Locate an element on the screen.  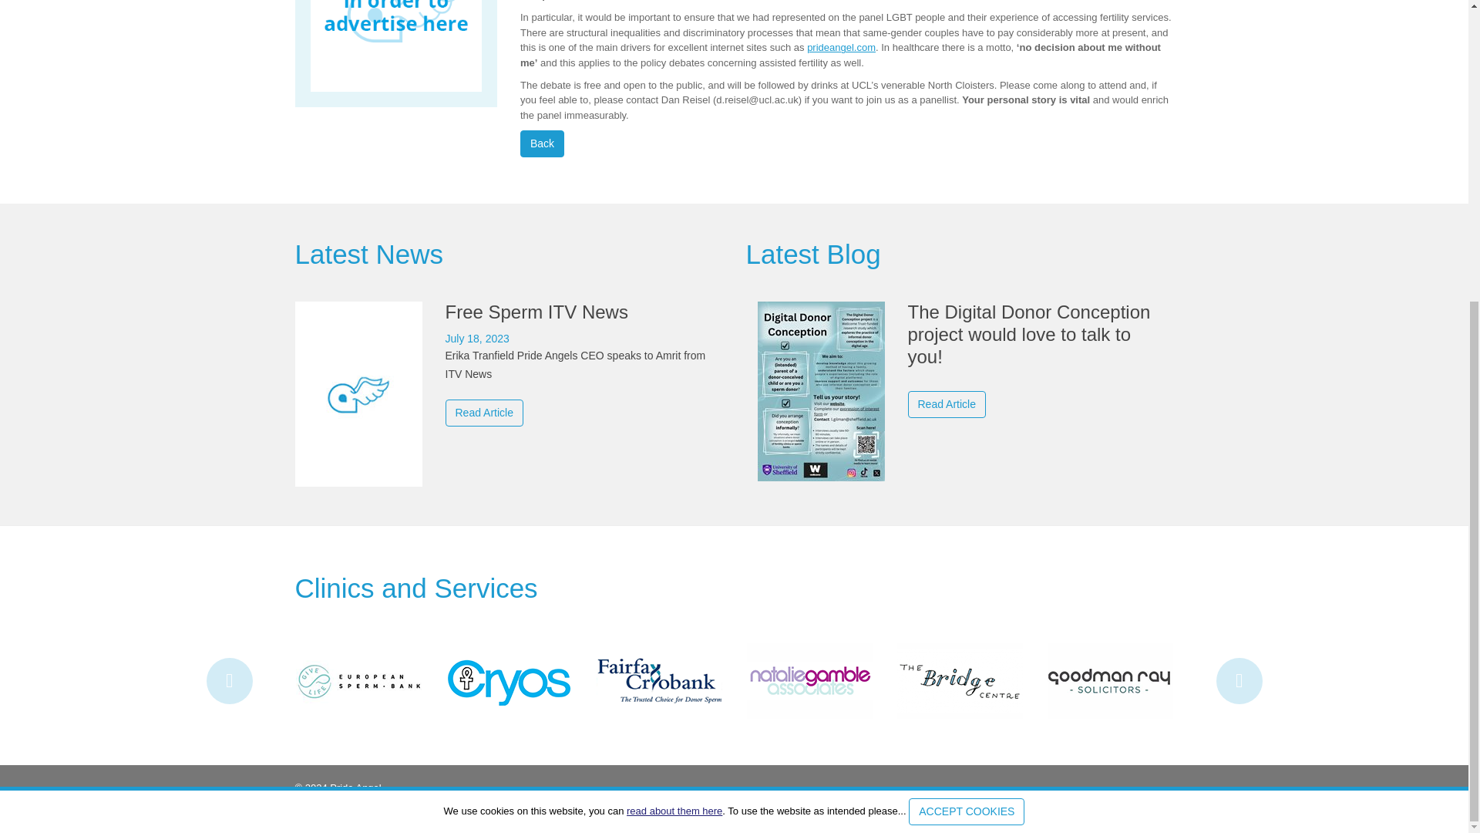
Cryos Denmark is located at coordinates (508, 679).